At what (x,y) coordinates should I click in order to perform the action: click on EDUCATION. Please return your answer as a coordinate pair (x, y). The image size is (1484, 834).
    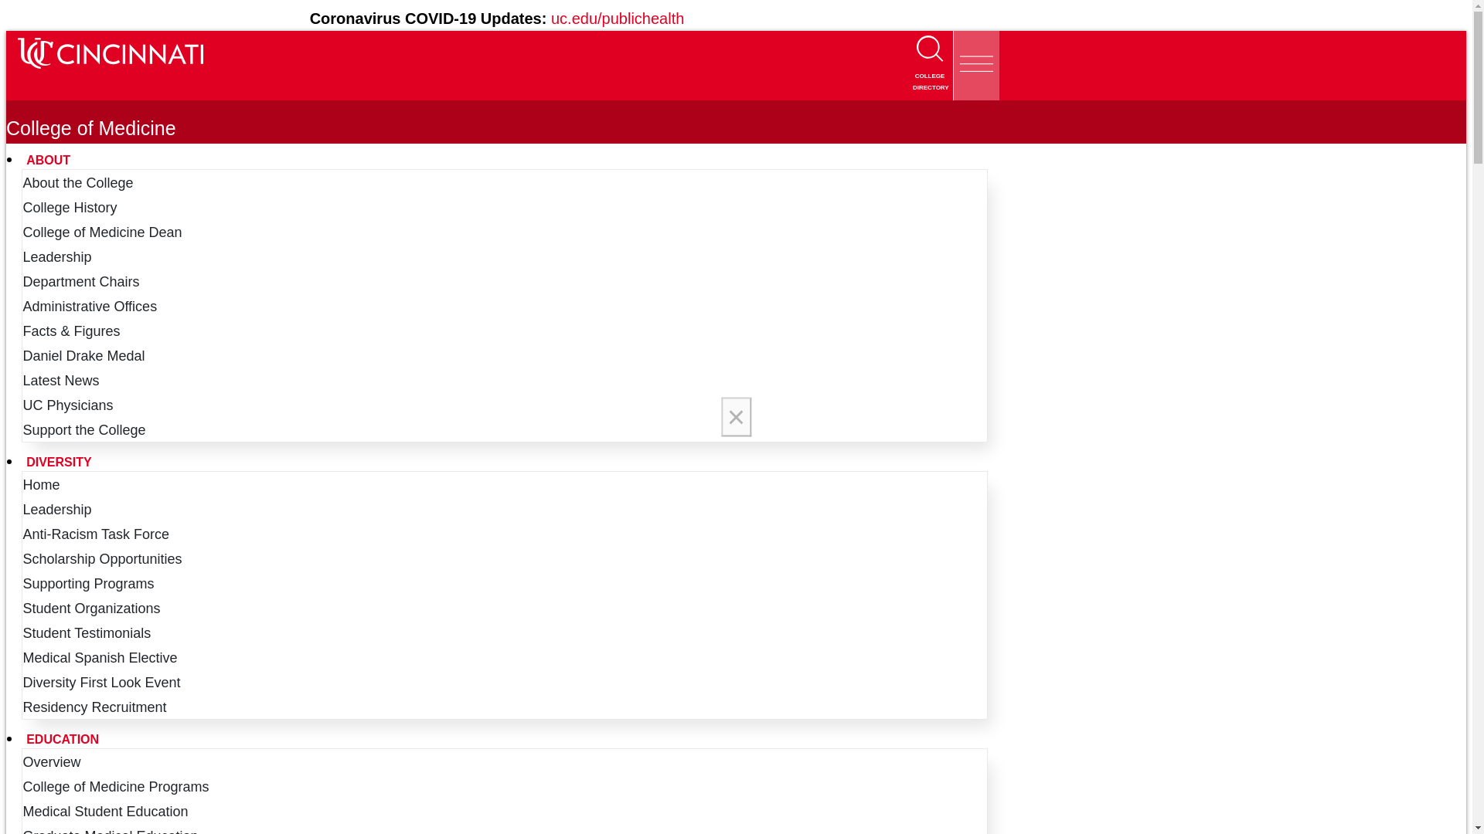
    Looking at the image, I should click on (505, 739).